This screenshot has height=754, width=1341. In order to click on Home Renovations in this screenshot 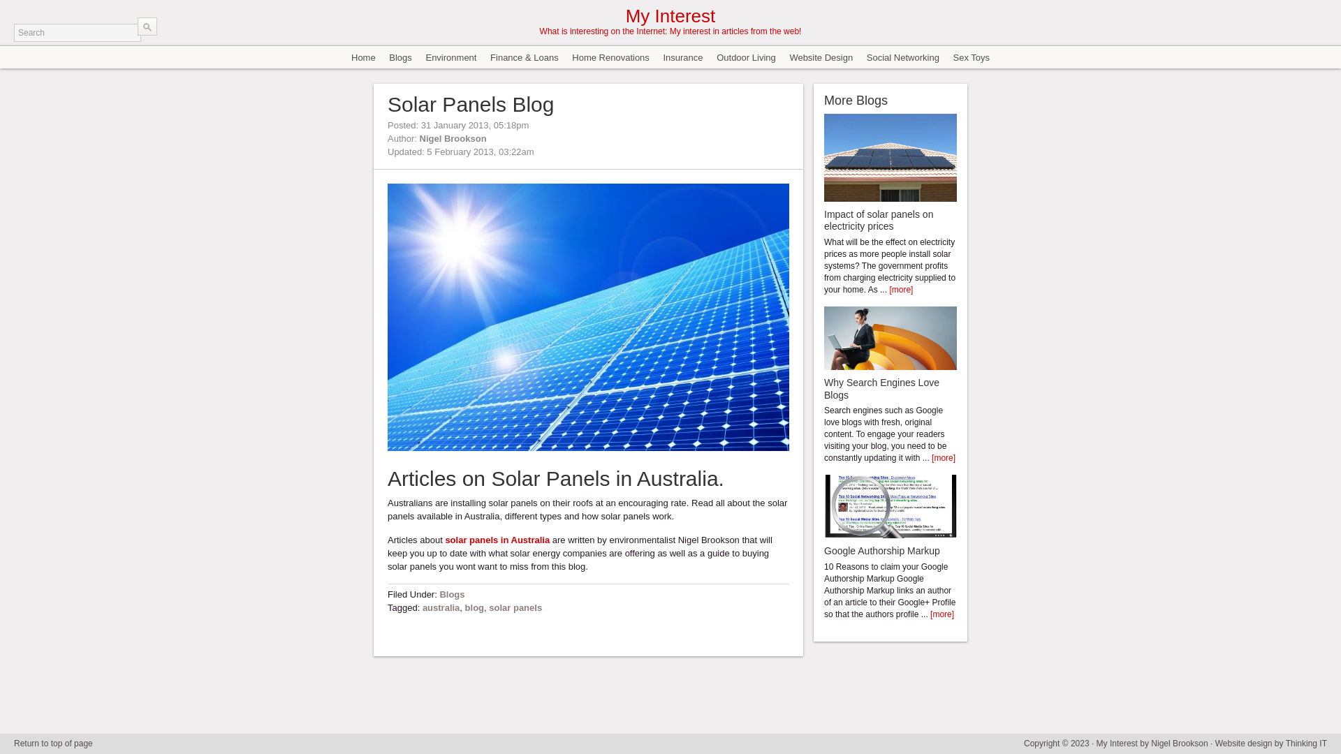, I will do `click(610, 57)`.